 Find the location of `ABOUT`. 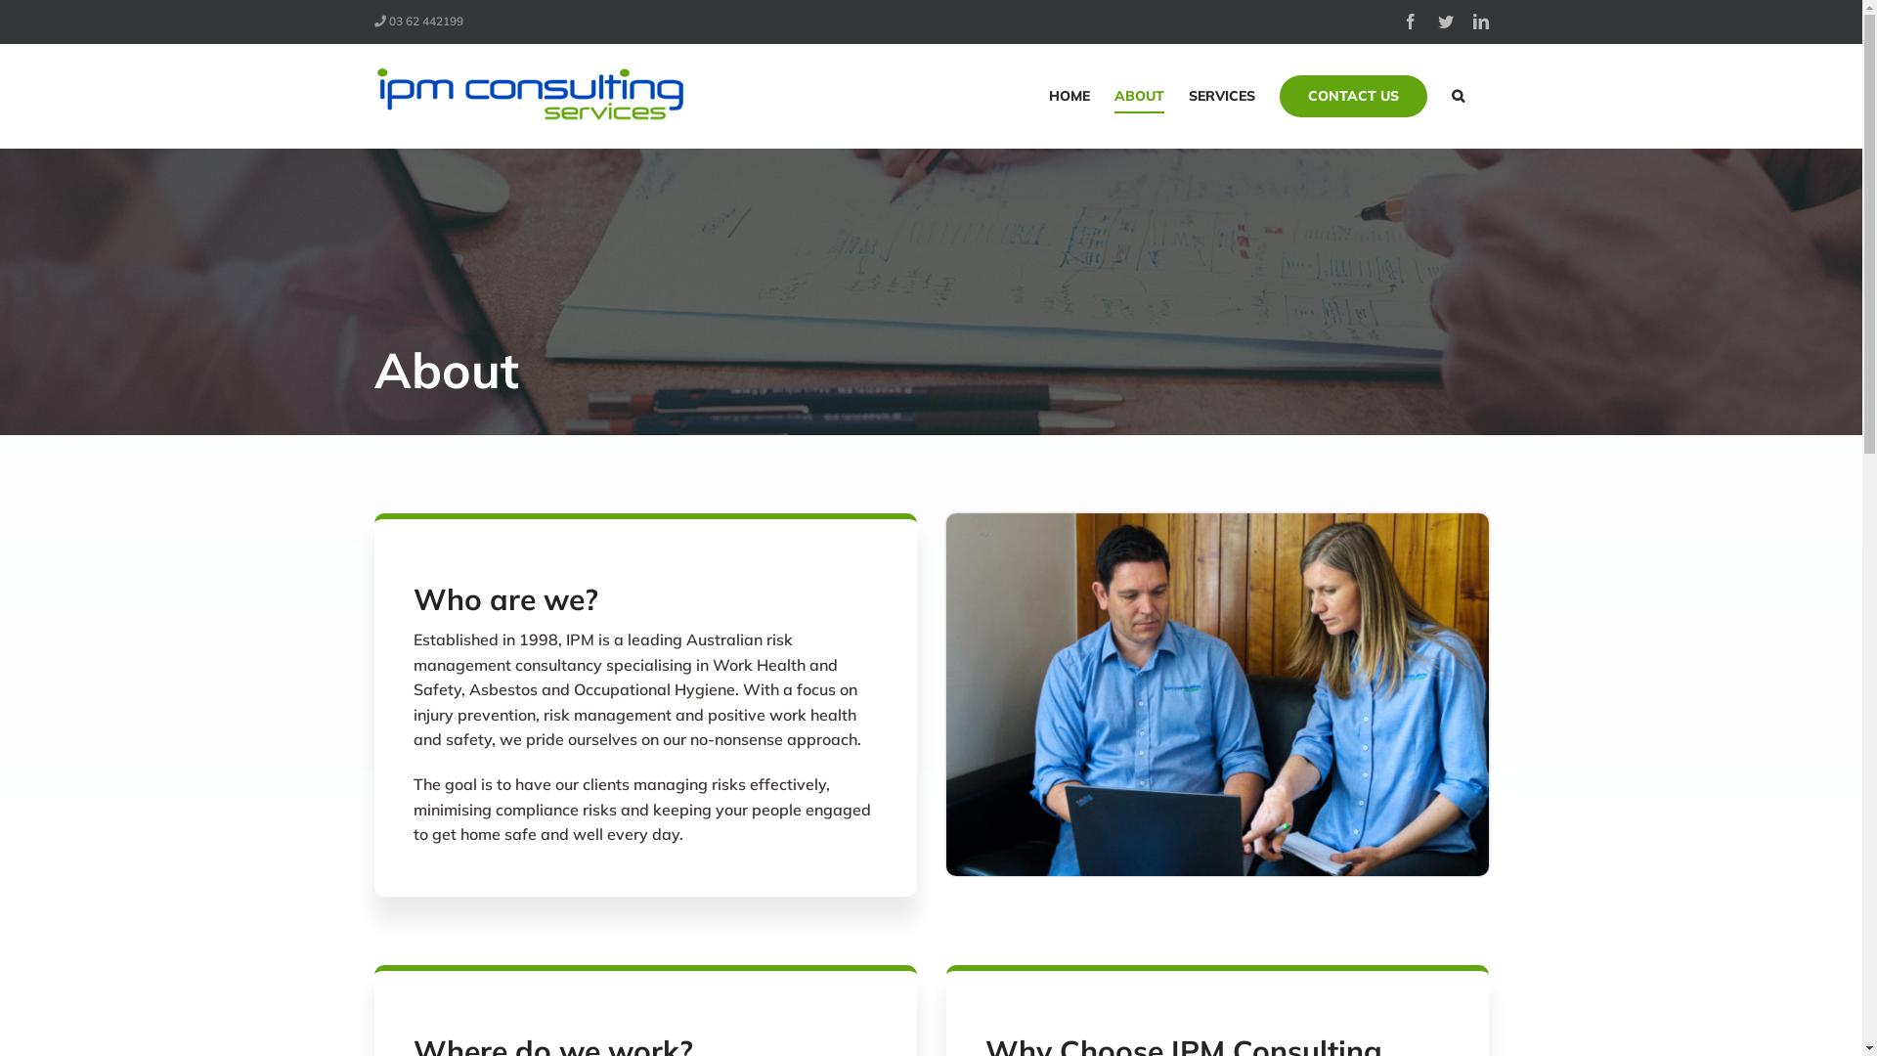

ABOUT is located at coordinates (1140, 96).